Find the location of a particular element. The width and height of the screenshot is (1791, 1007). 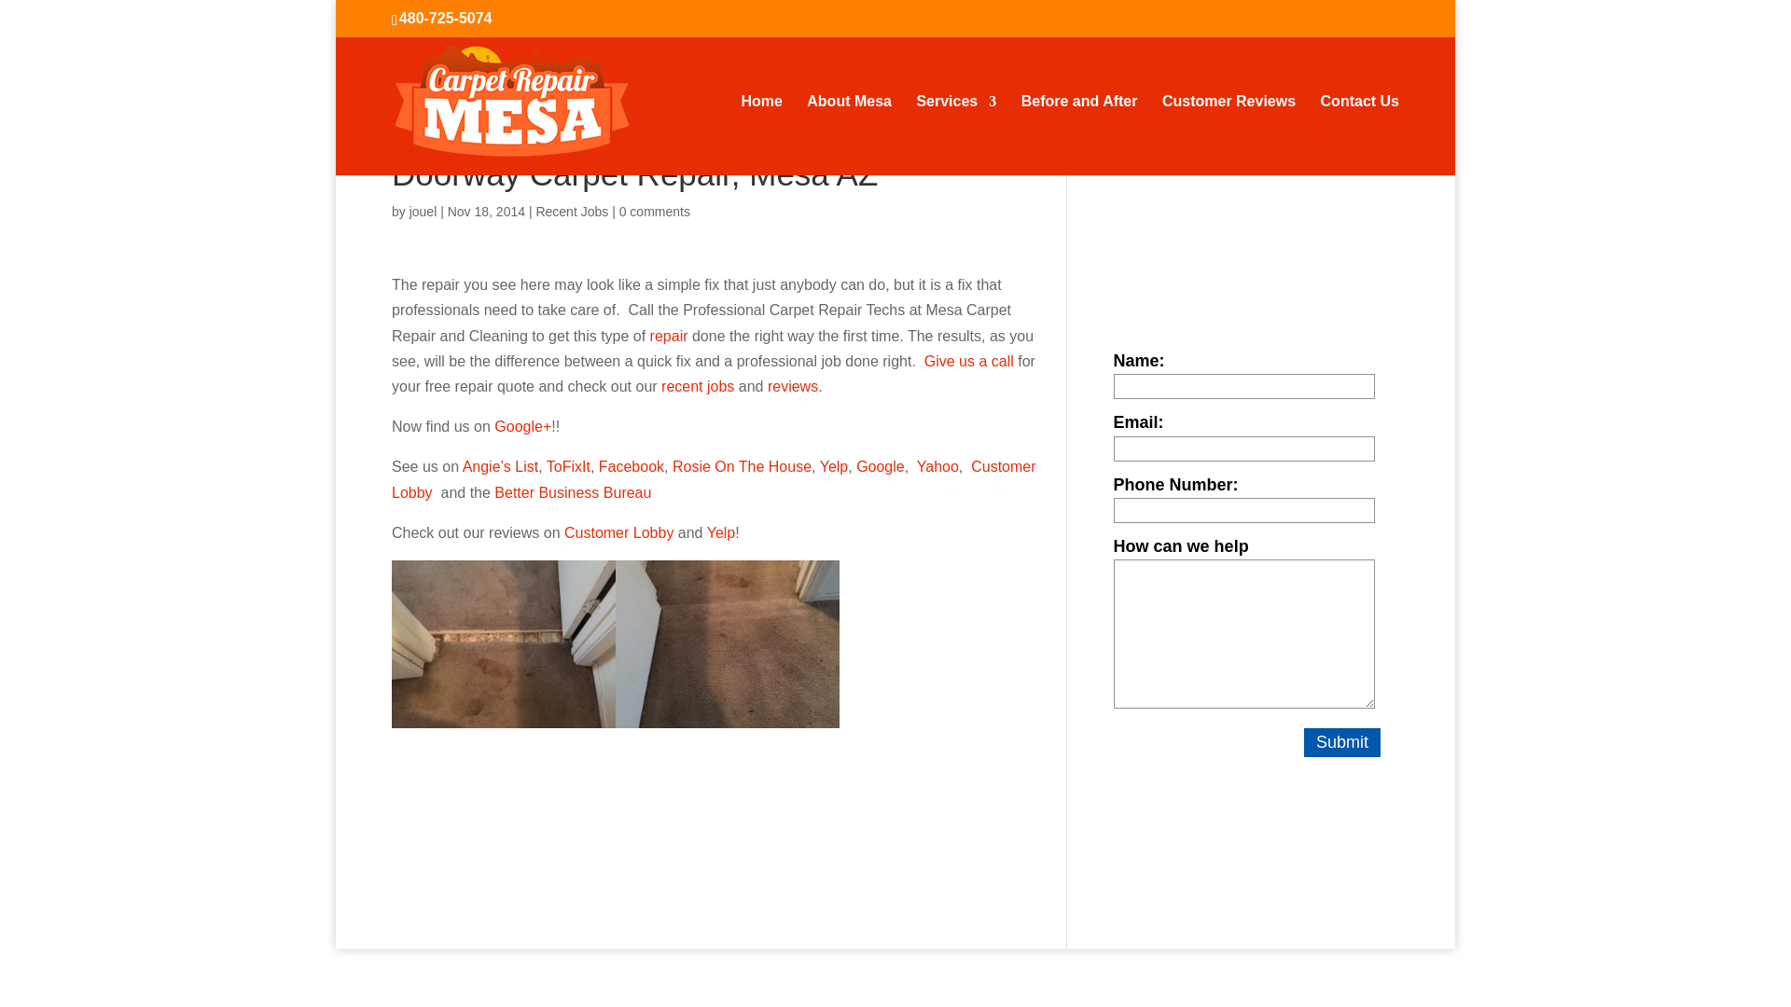

Recent Jobs is located at coordinates (572, 212).